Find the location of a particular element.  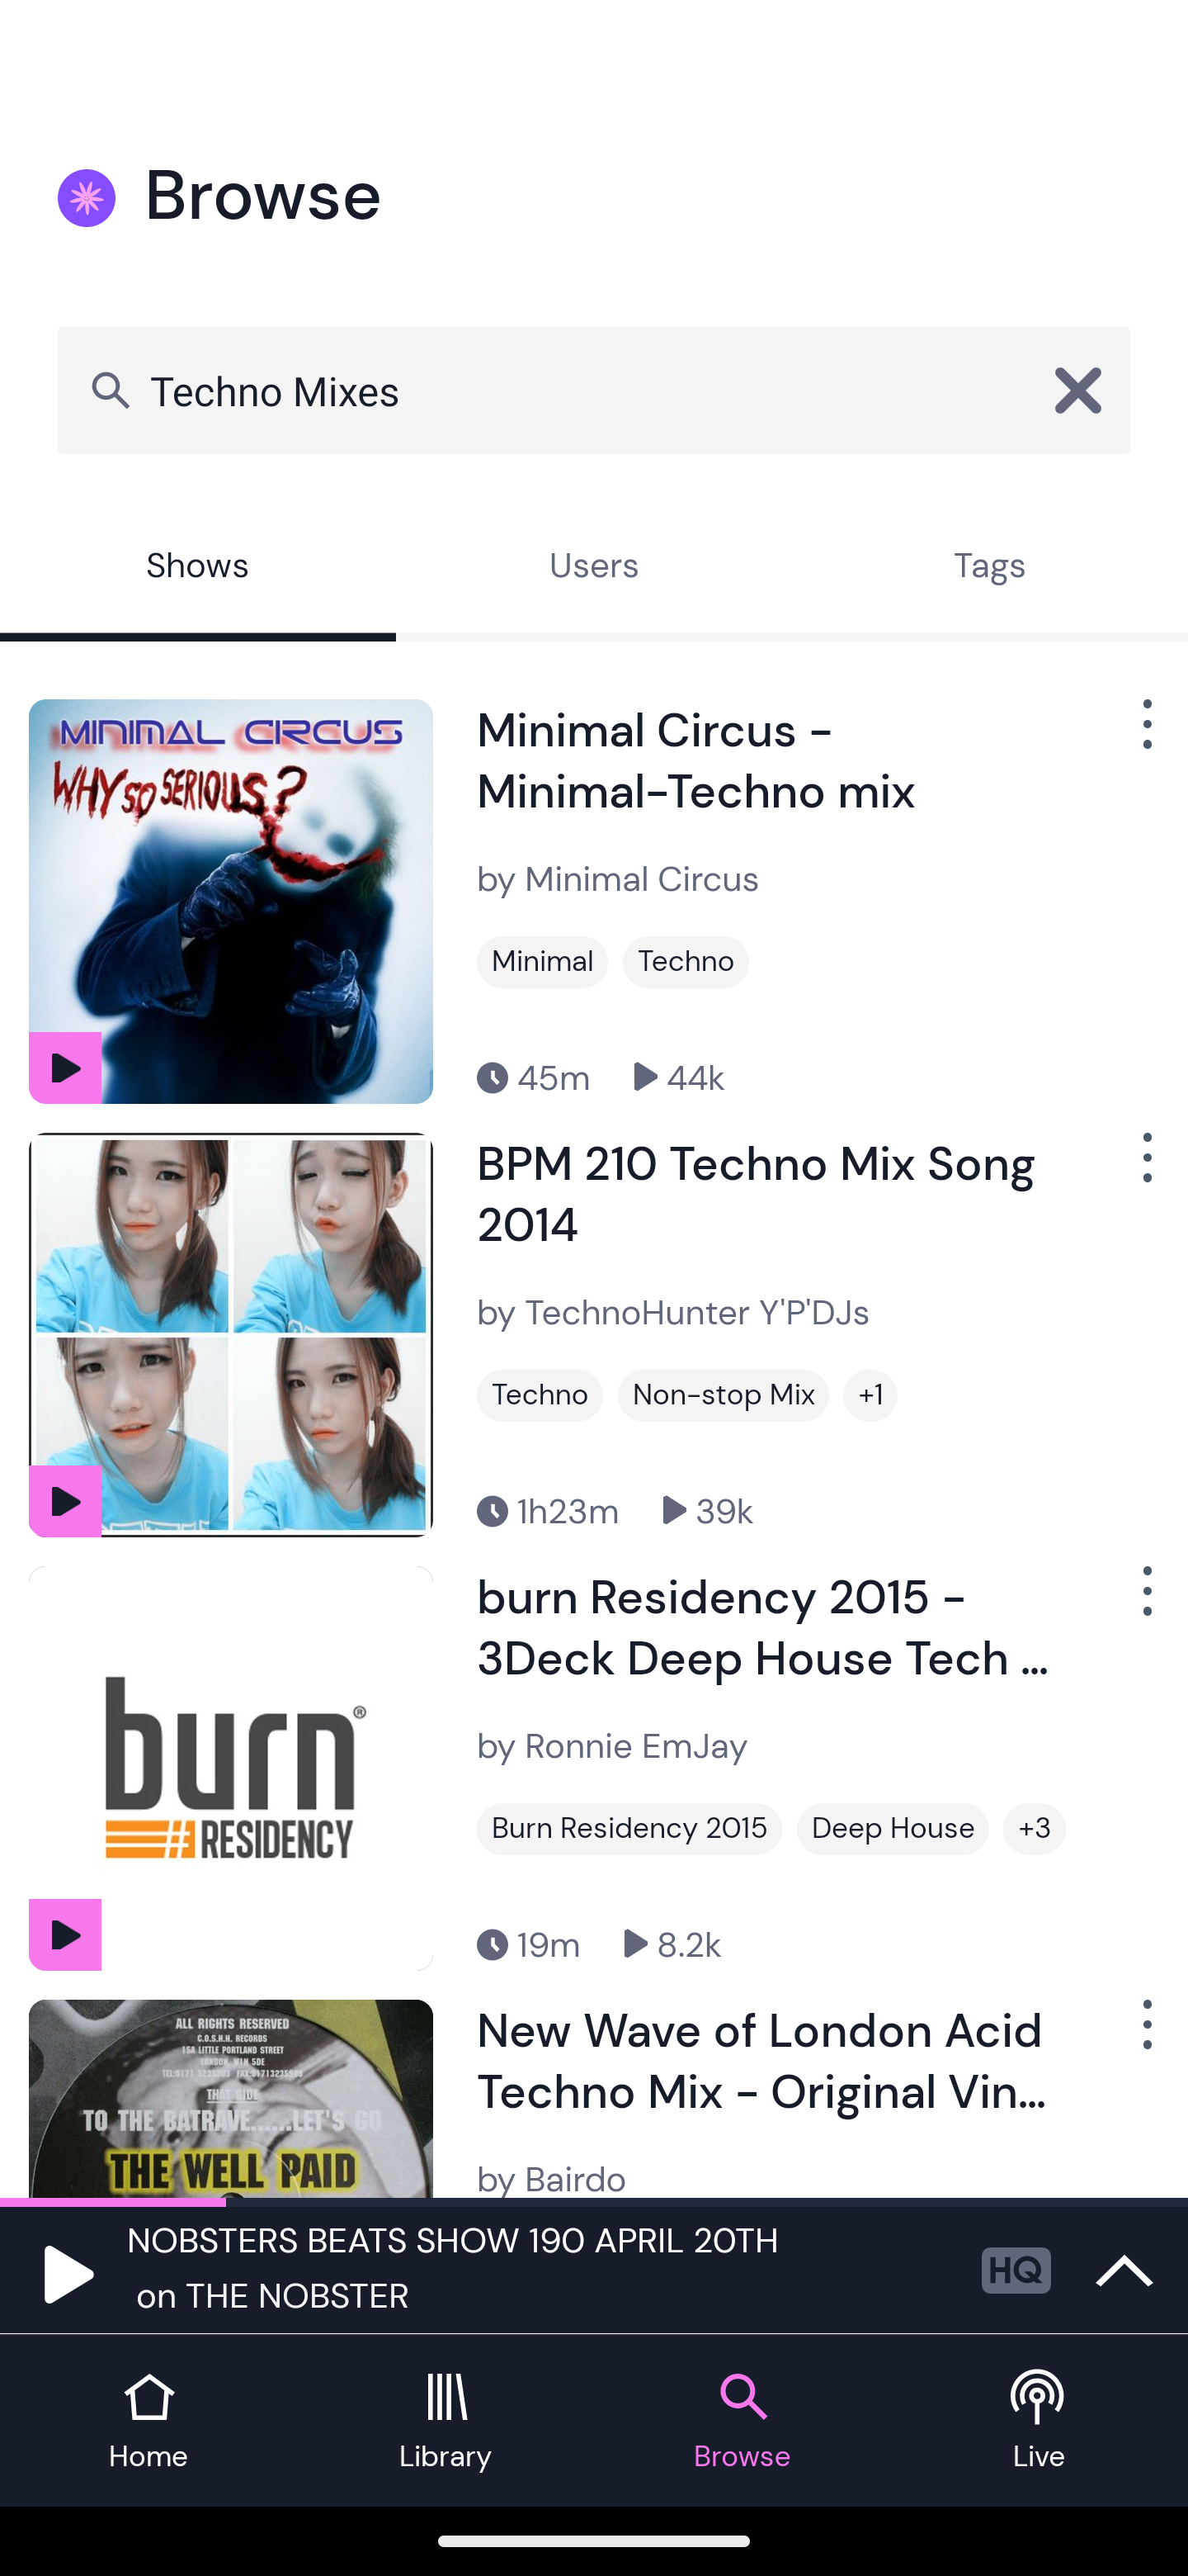

Techno is located at coordinates (686, 962).